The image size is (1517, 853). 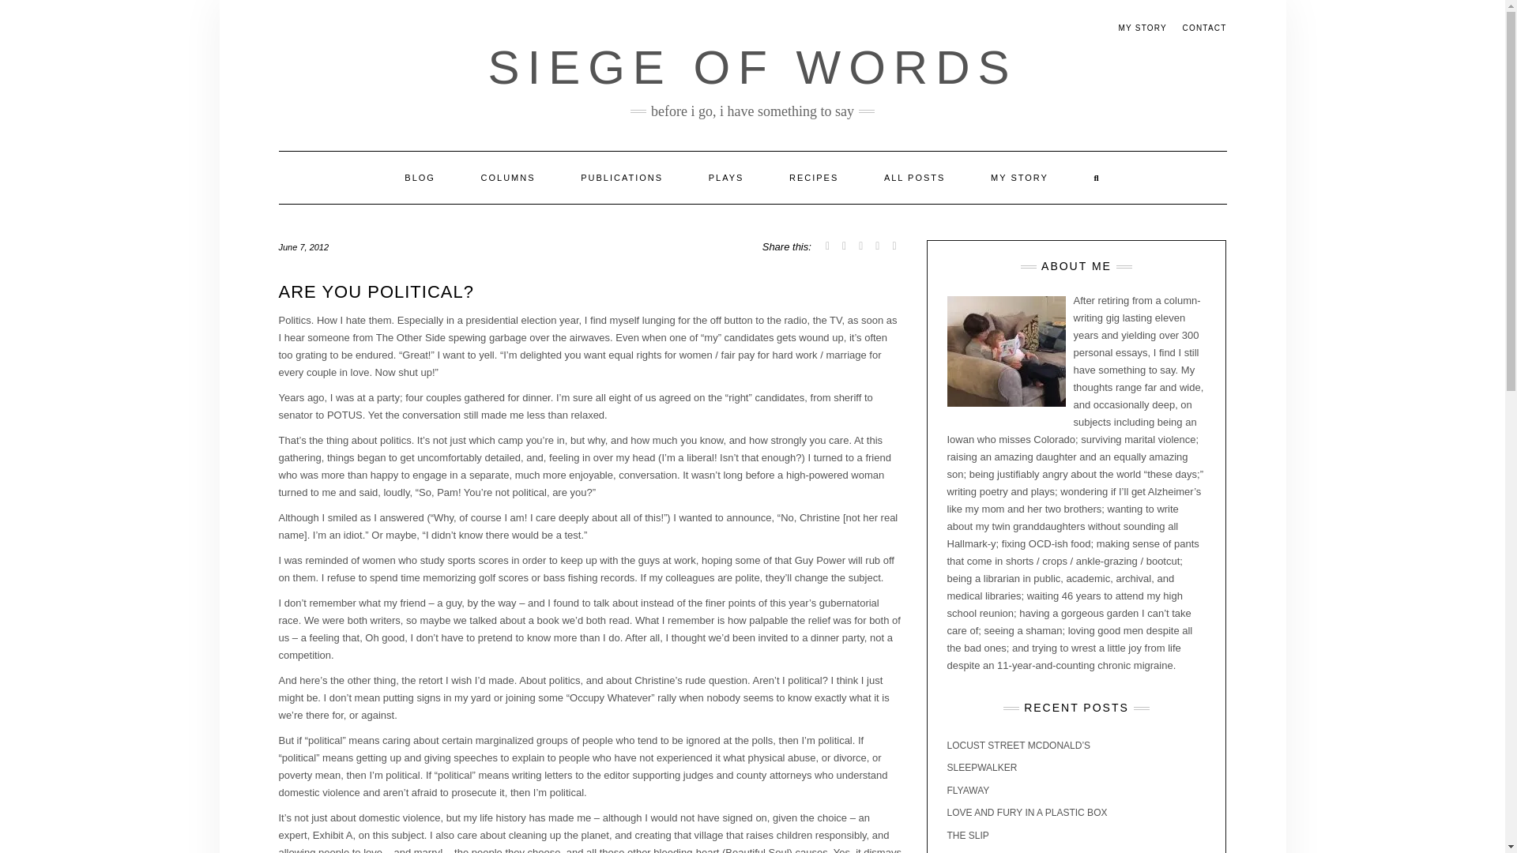 What do you see at coordinates (1203, 28) in the screenshot?
I see `CONTACT` at bounding box center [1203, 28].